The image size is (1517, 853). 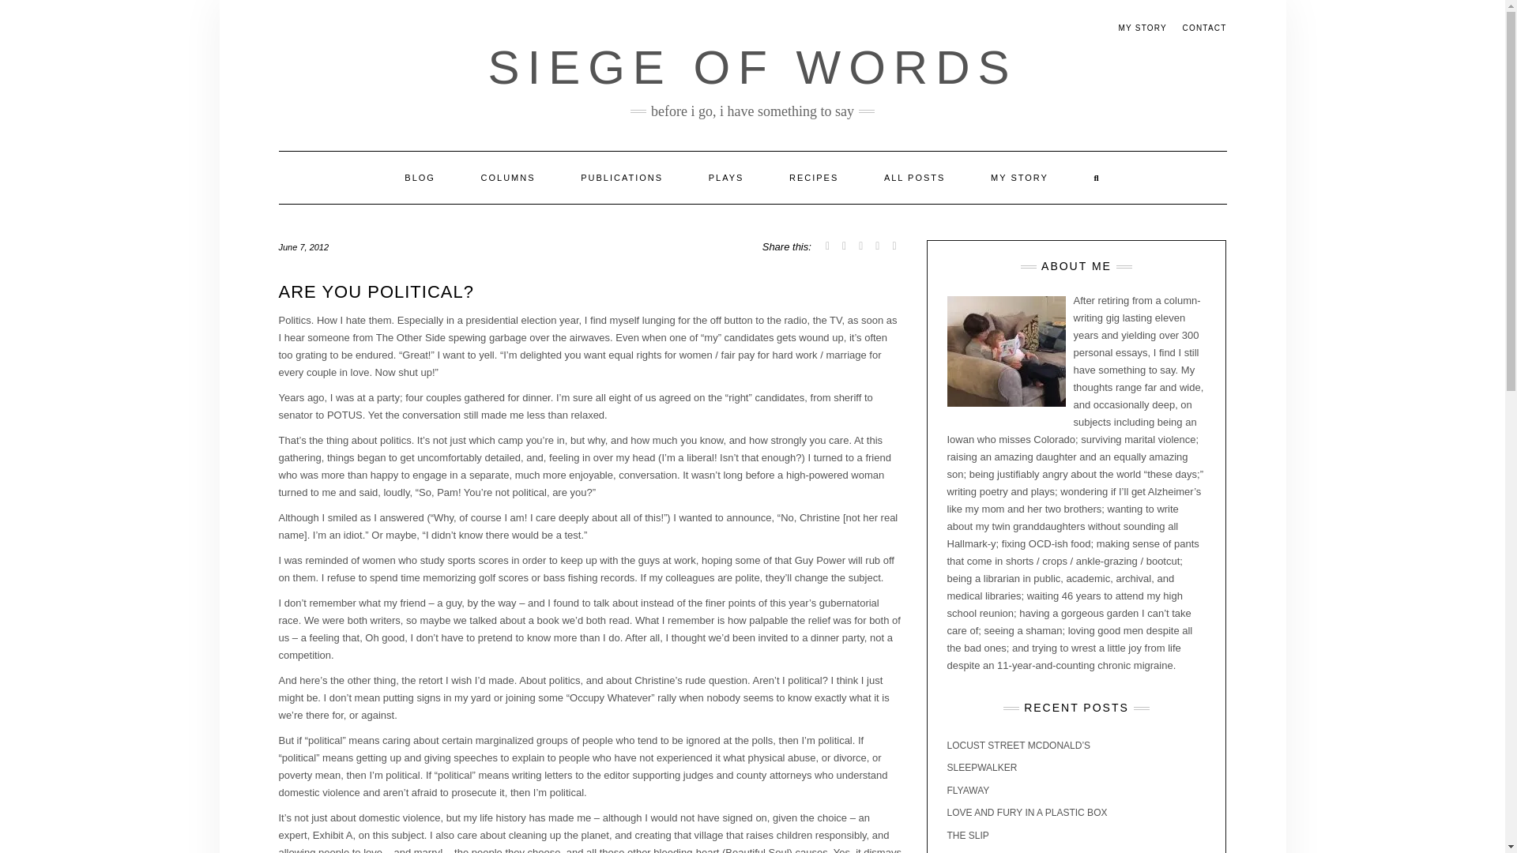 What do you see at coordinates (1203, 28) in the screenshot?
I see `CONTACT` at bounding box center [1203, 28].